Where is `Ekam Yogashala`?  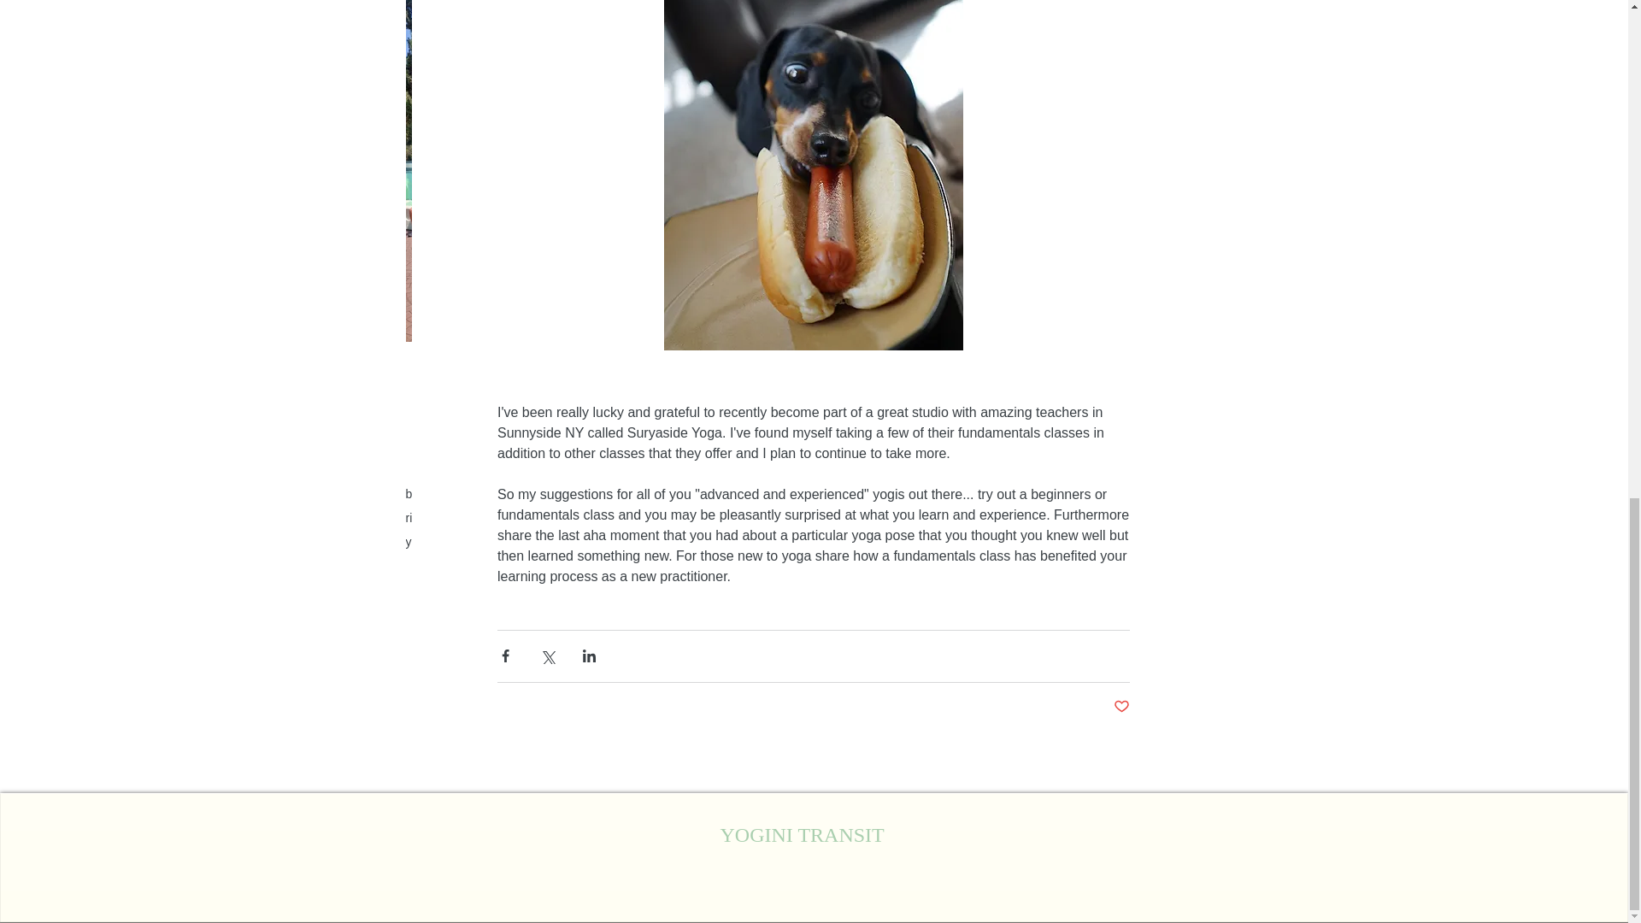
Ekam Yogashala is located at coordinates (548, 494).